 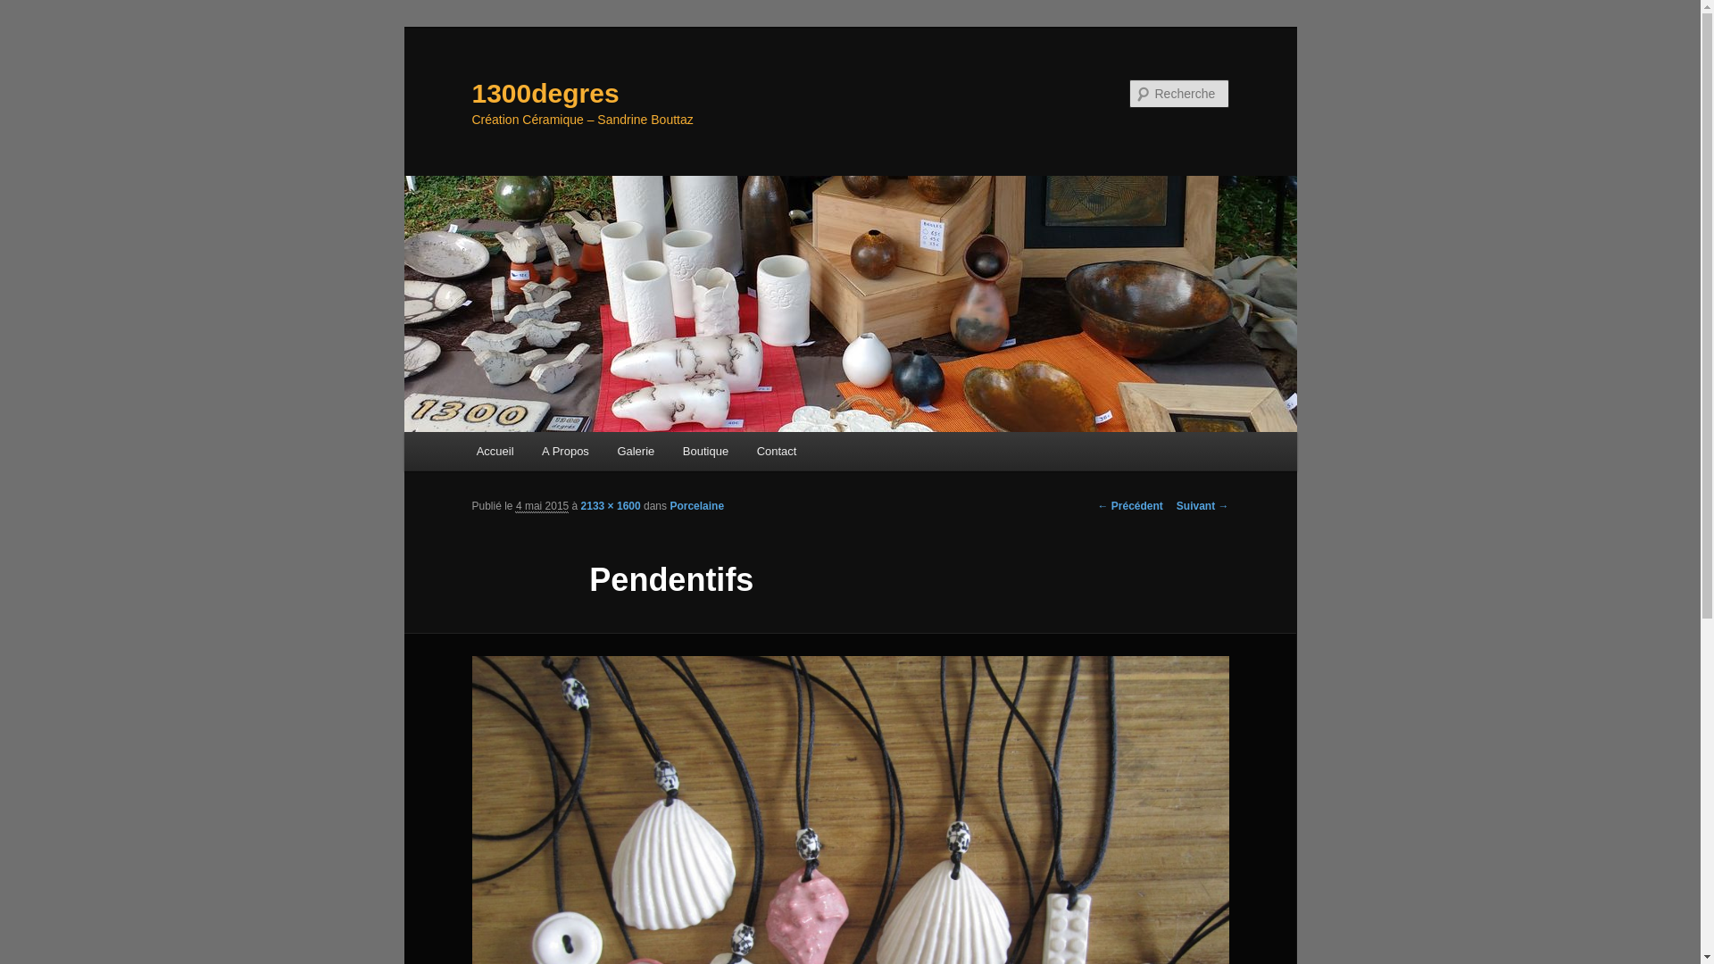 What do you see at coordinates (545, 93) in the screenshot?
I see `1300degres` at bounding box center [545, 93].